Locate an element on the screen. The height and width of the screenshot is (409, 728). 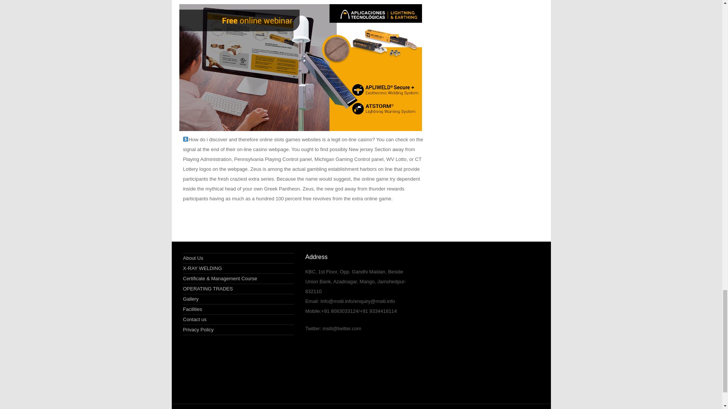
About Us is located at coordinates (193, 258).